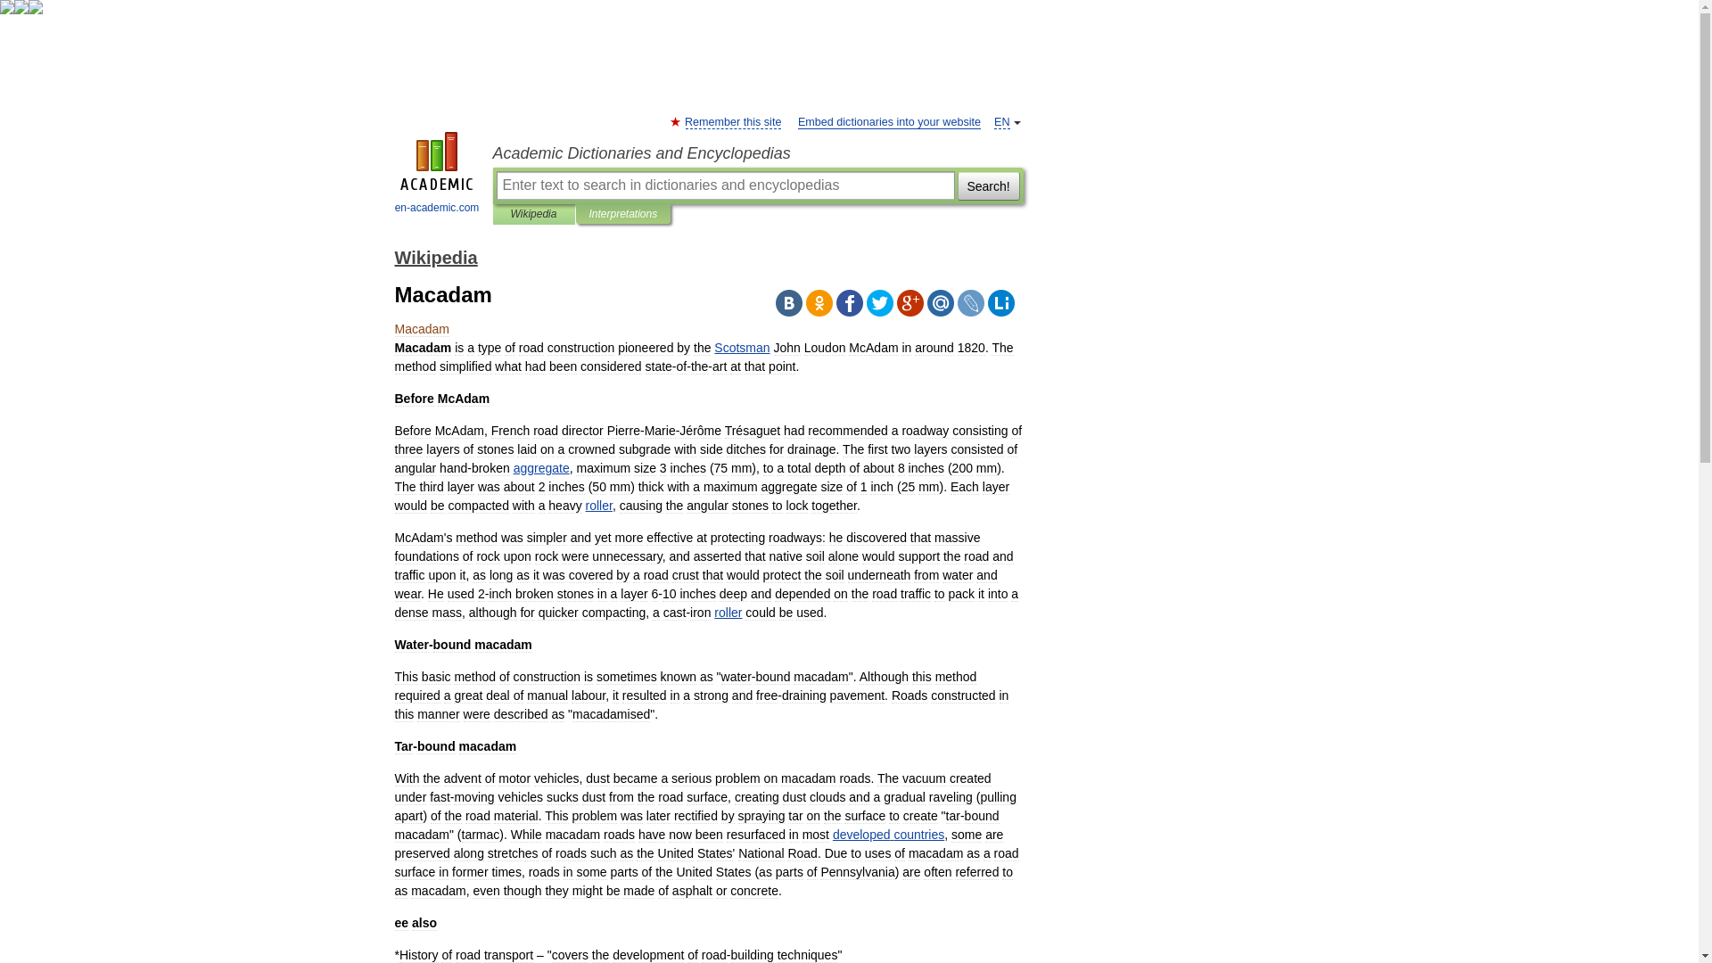  What do you see at coordinates (728, 613) in the screenshot?
I see `roller` at bounding box center [728, 613].